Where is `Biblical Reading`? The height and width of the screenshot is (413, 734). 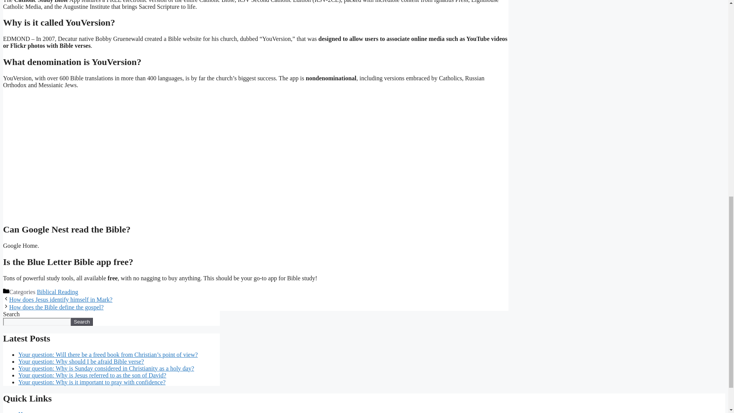
Biblical Reading is located at coordinates (57, 292).